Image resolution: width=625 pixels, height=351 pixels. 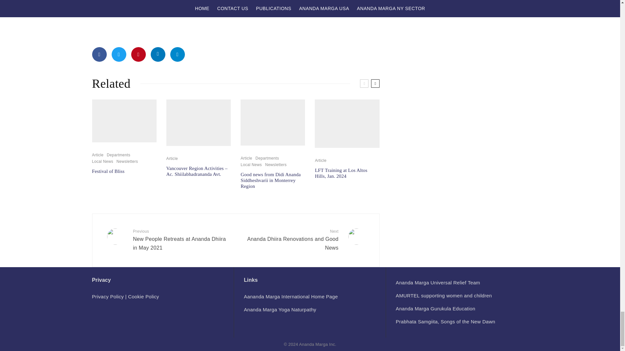 I want to click on AMURT, so click(x=437, y=282).